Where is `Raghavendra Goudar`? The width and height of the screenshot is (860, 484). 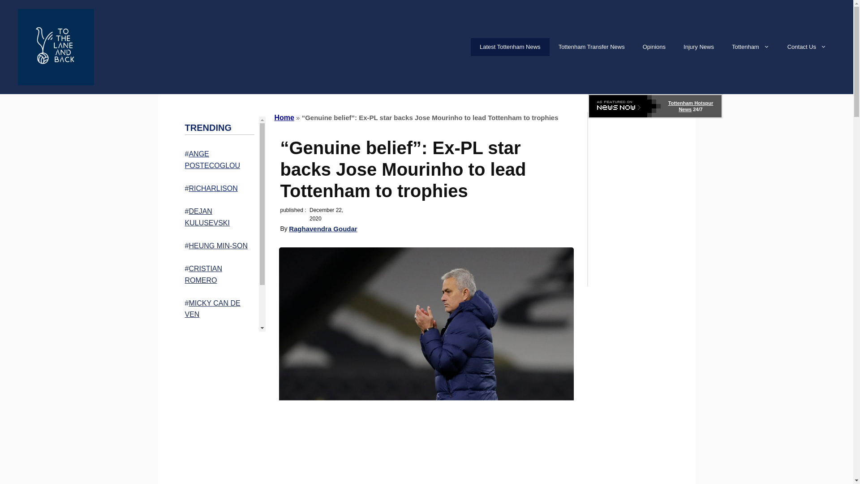 Raghavendra Goudar is located at coordinates (323, 229).